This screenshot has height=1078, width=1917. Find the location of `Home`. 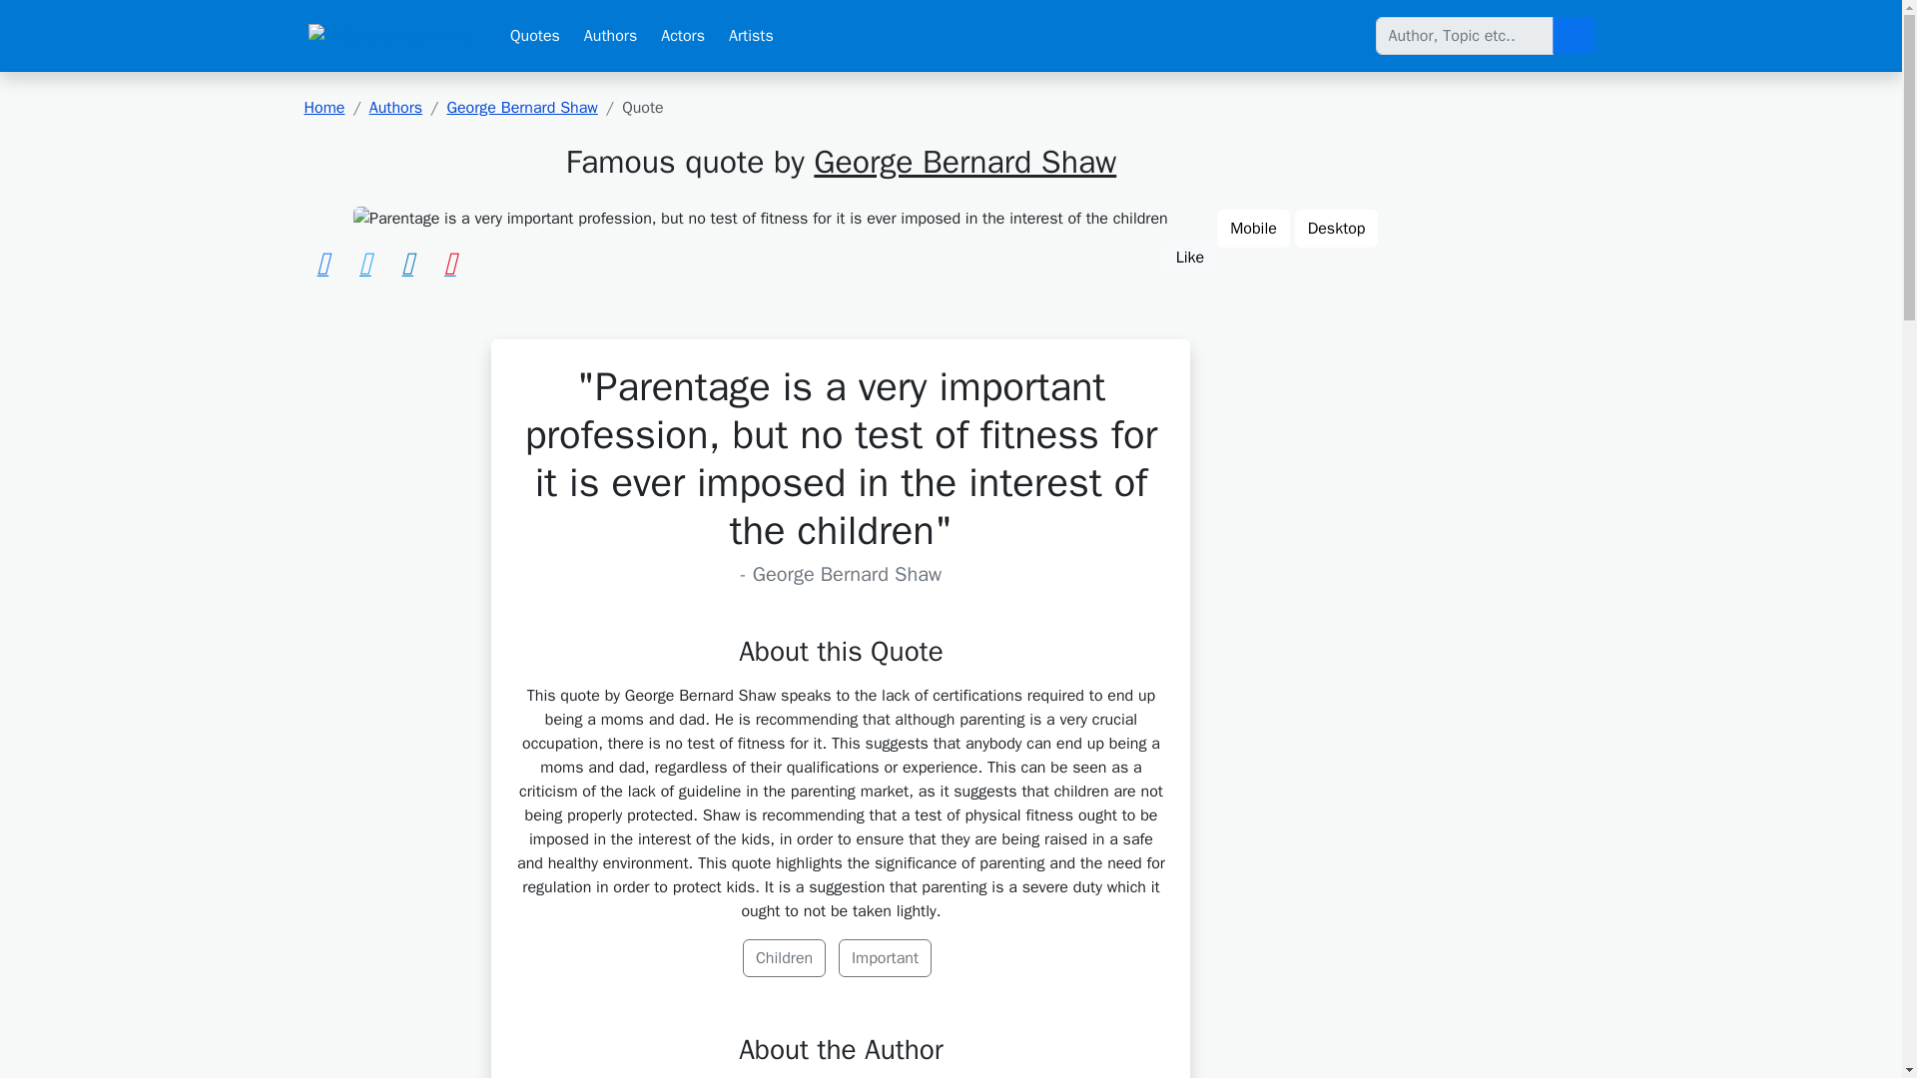

Home is located at coordinates (323, 108).